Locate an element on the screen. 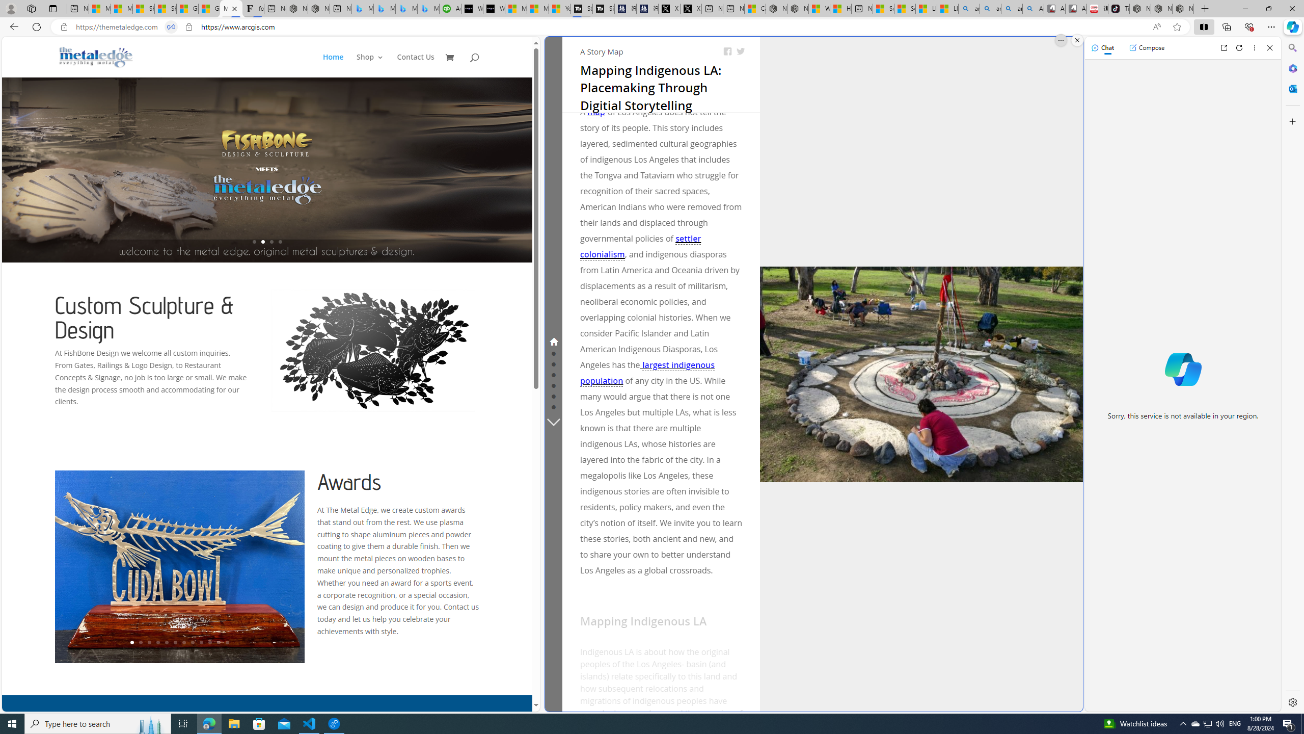  largest indigenous population is located at coordinates (647, 373).